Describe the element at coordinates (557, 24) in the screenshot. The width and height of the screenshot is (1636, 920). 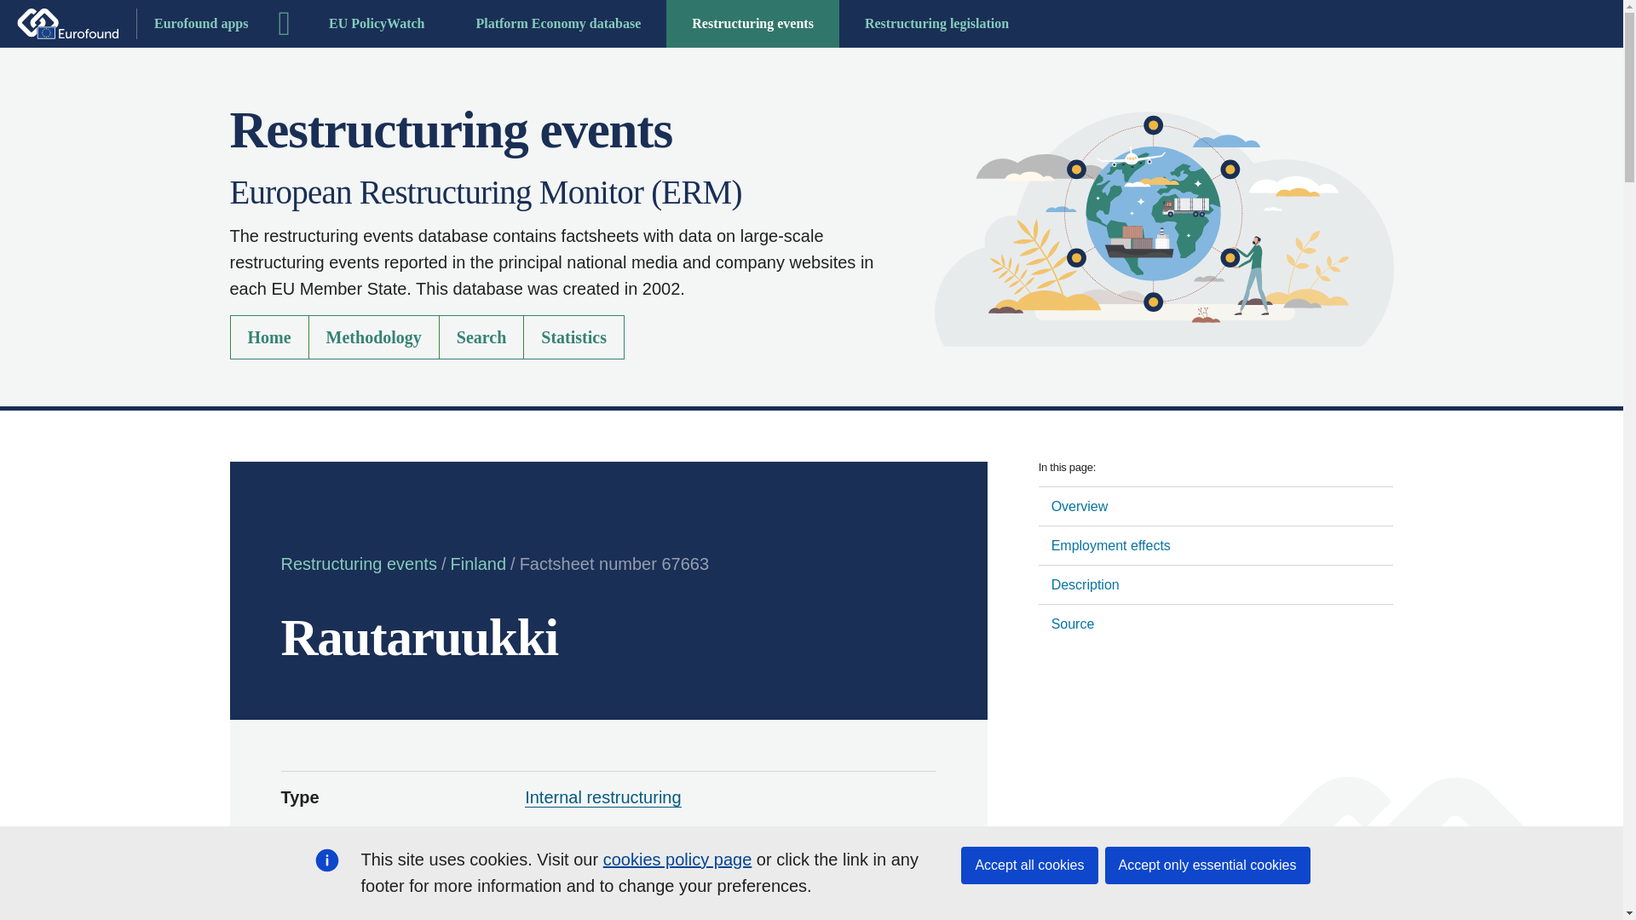
I see `Platform Economy database` at that location.